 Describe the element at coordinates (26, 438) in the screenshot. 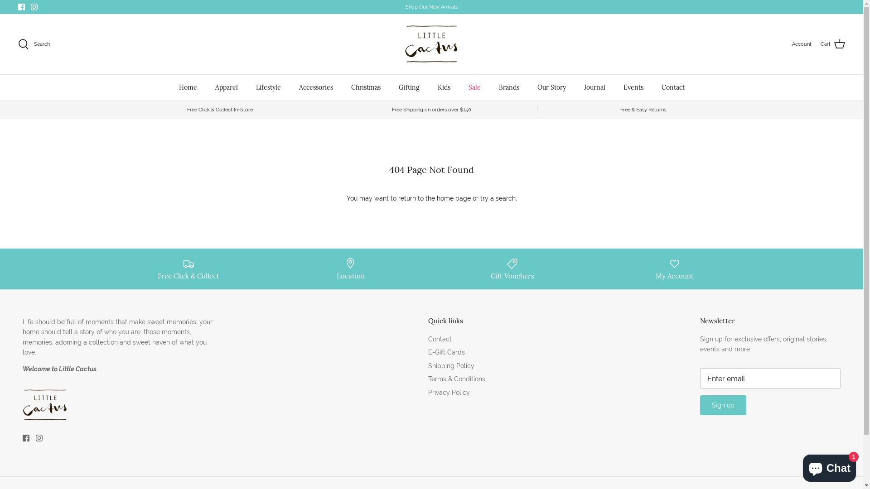

I see `Facebook` at that location.